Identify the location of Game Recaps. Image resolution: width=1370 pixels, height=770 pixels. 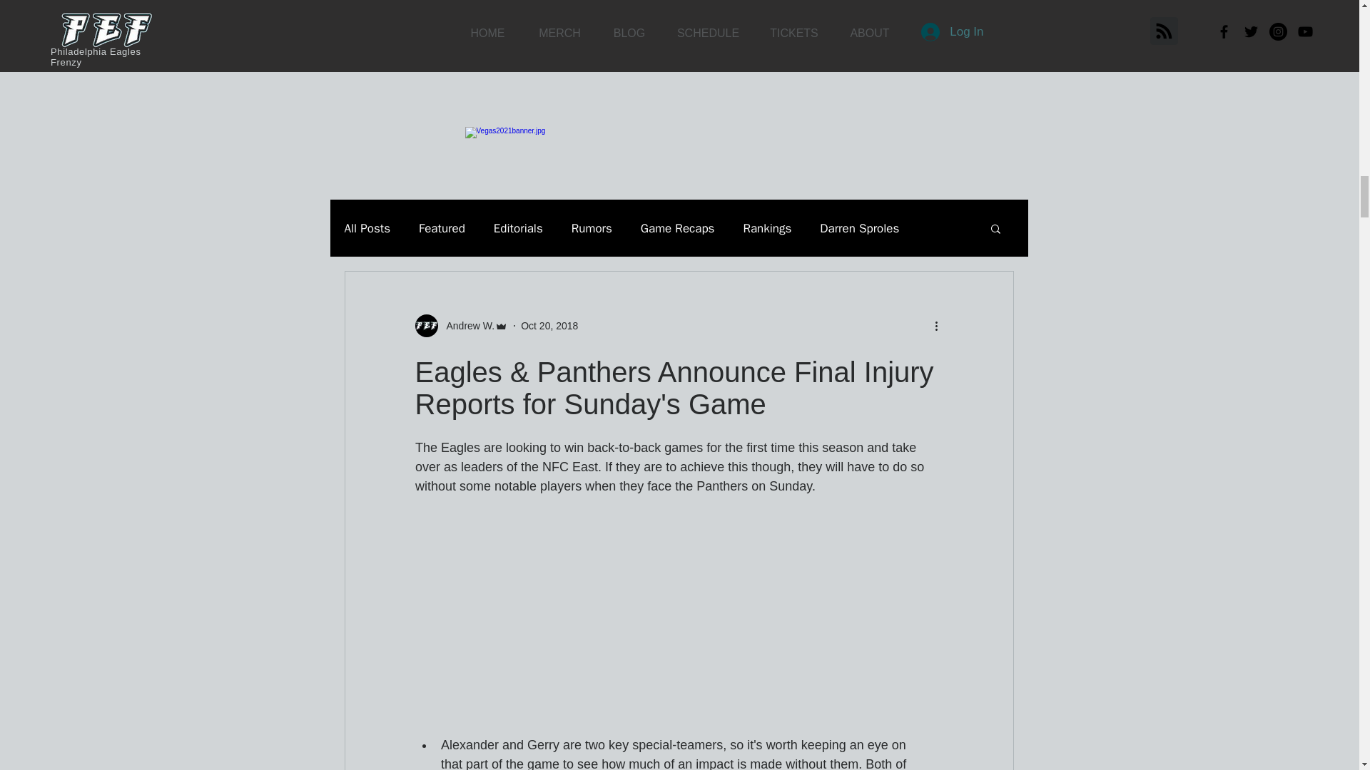
(678, 228).